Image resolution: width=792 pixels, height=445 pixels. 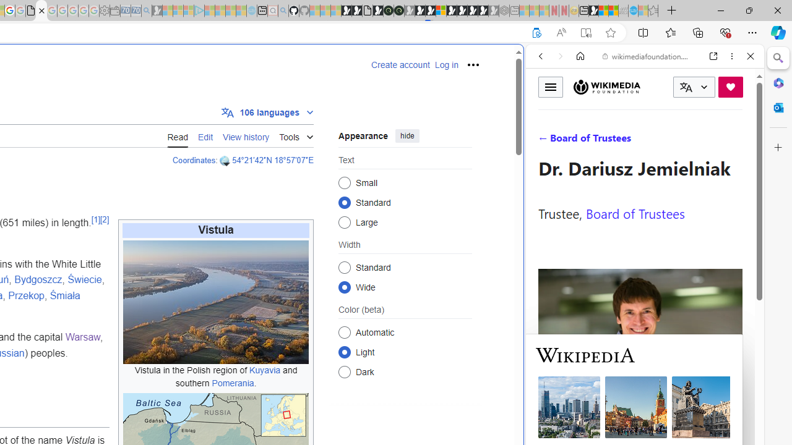 I want to click on Close split screen, so click(x=522, y=63).